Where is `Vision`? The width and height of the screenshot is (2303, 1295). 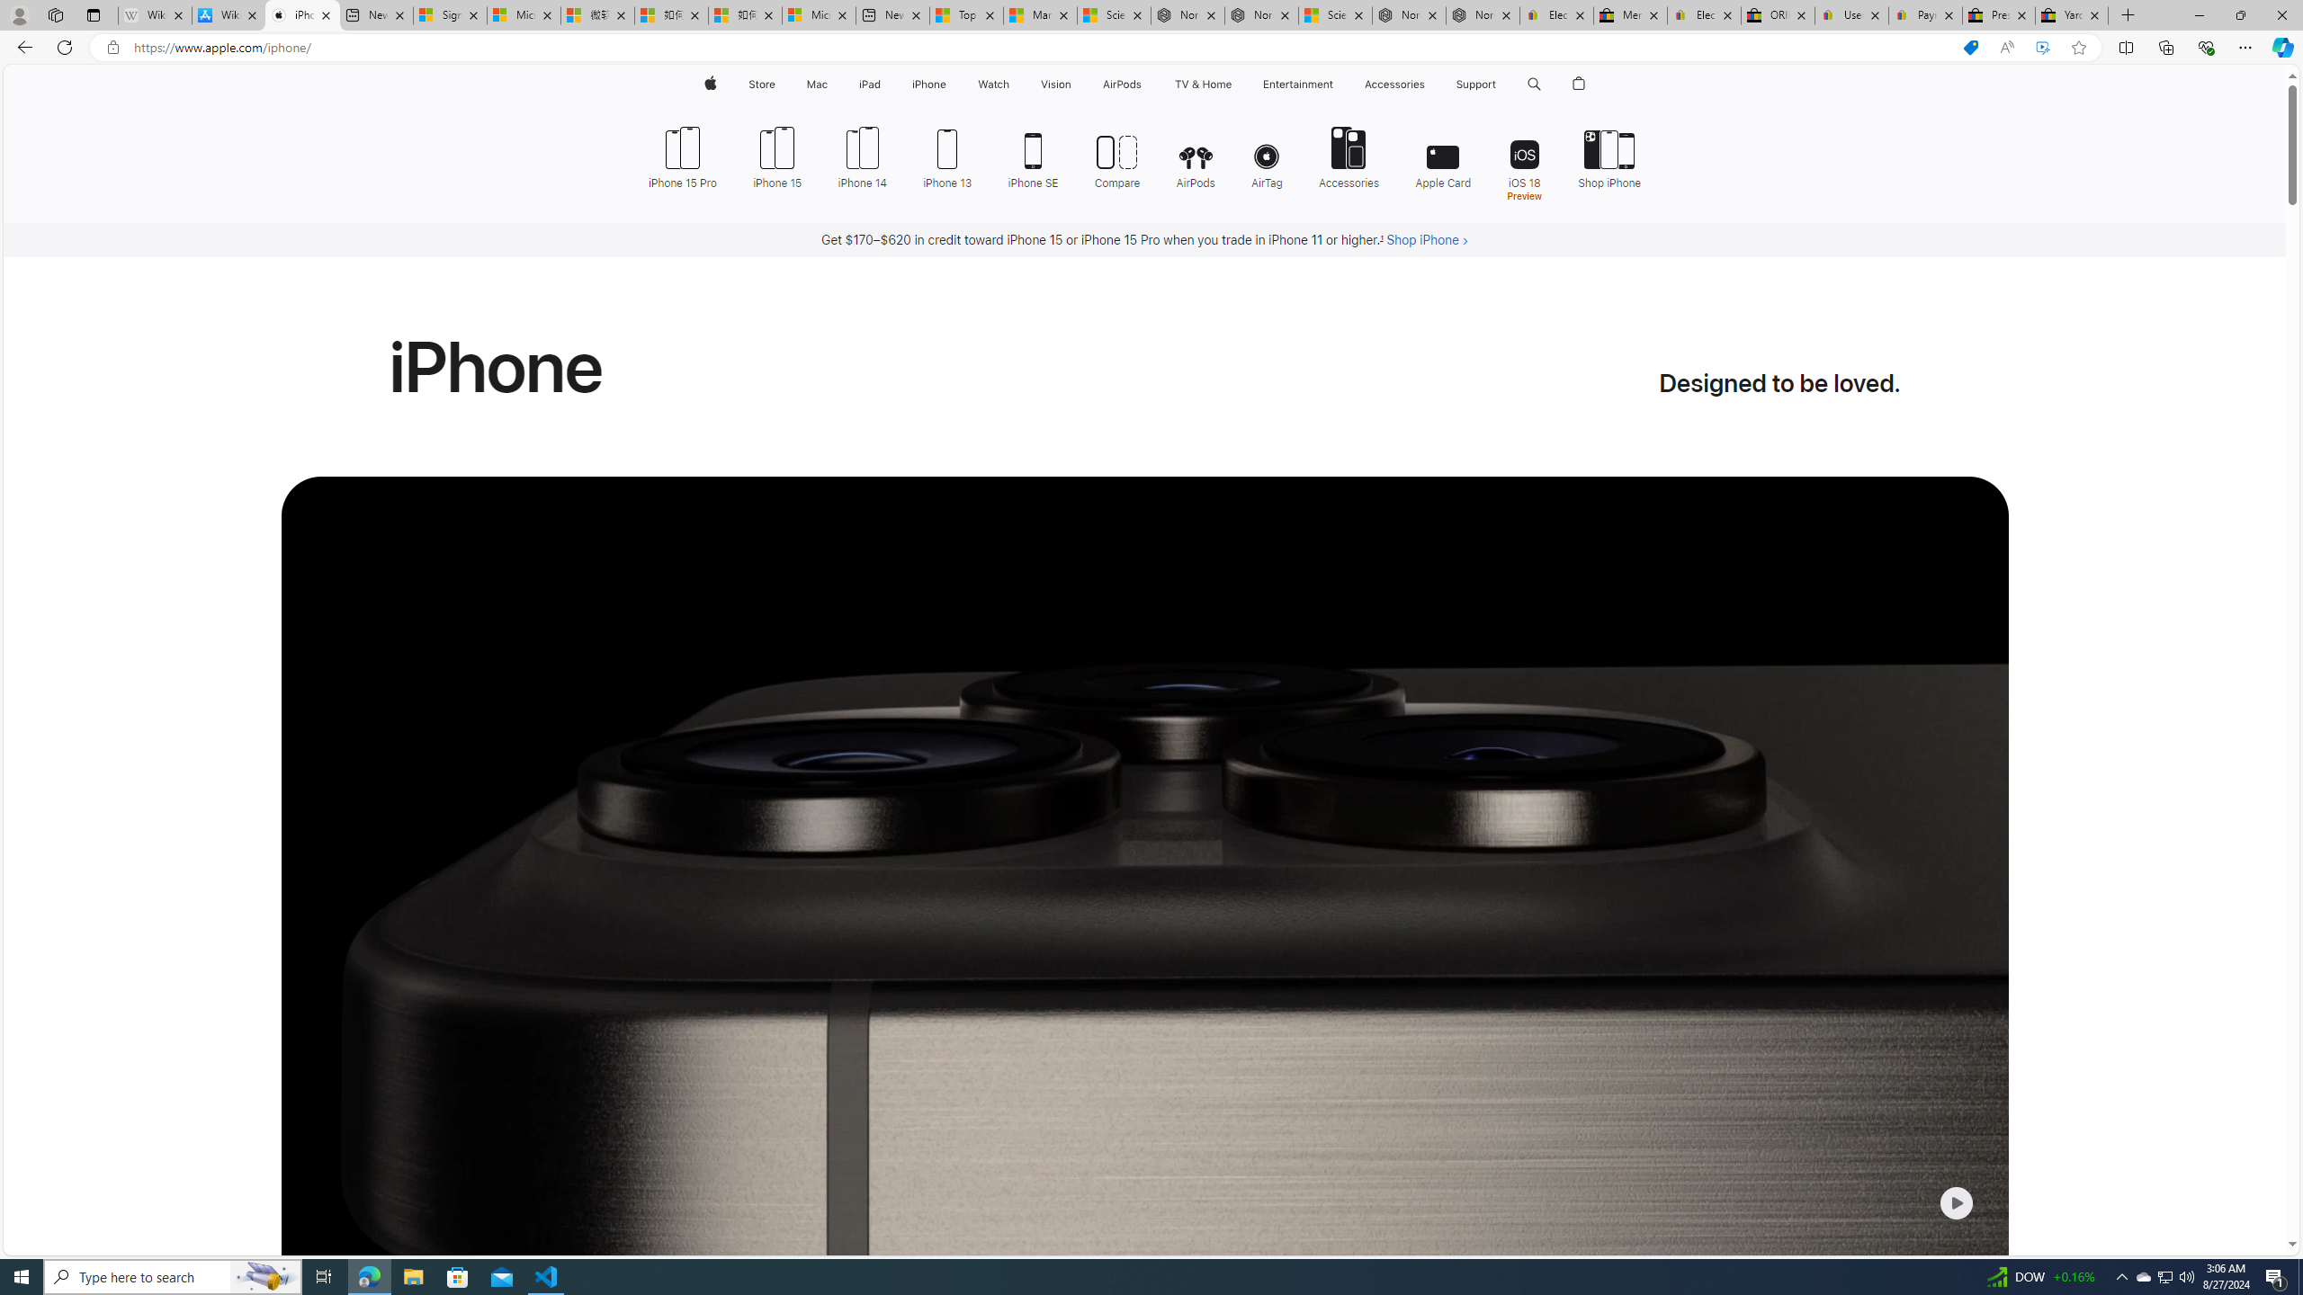 Vision is located at coordinates (1056, 85).